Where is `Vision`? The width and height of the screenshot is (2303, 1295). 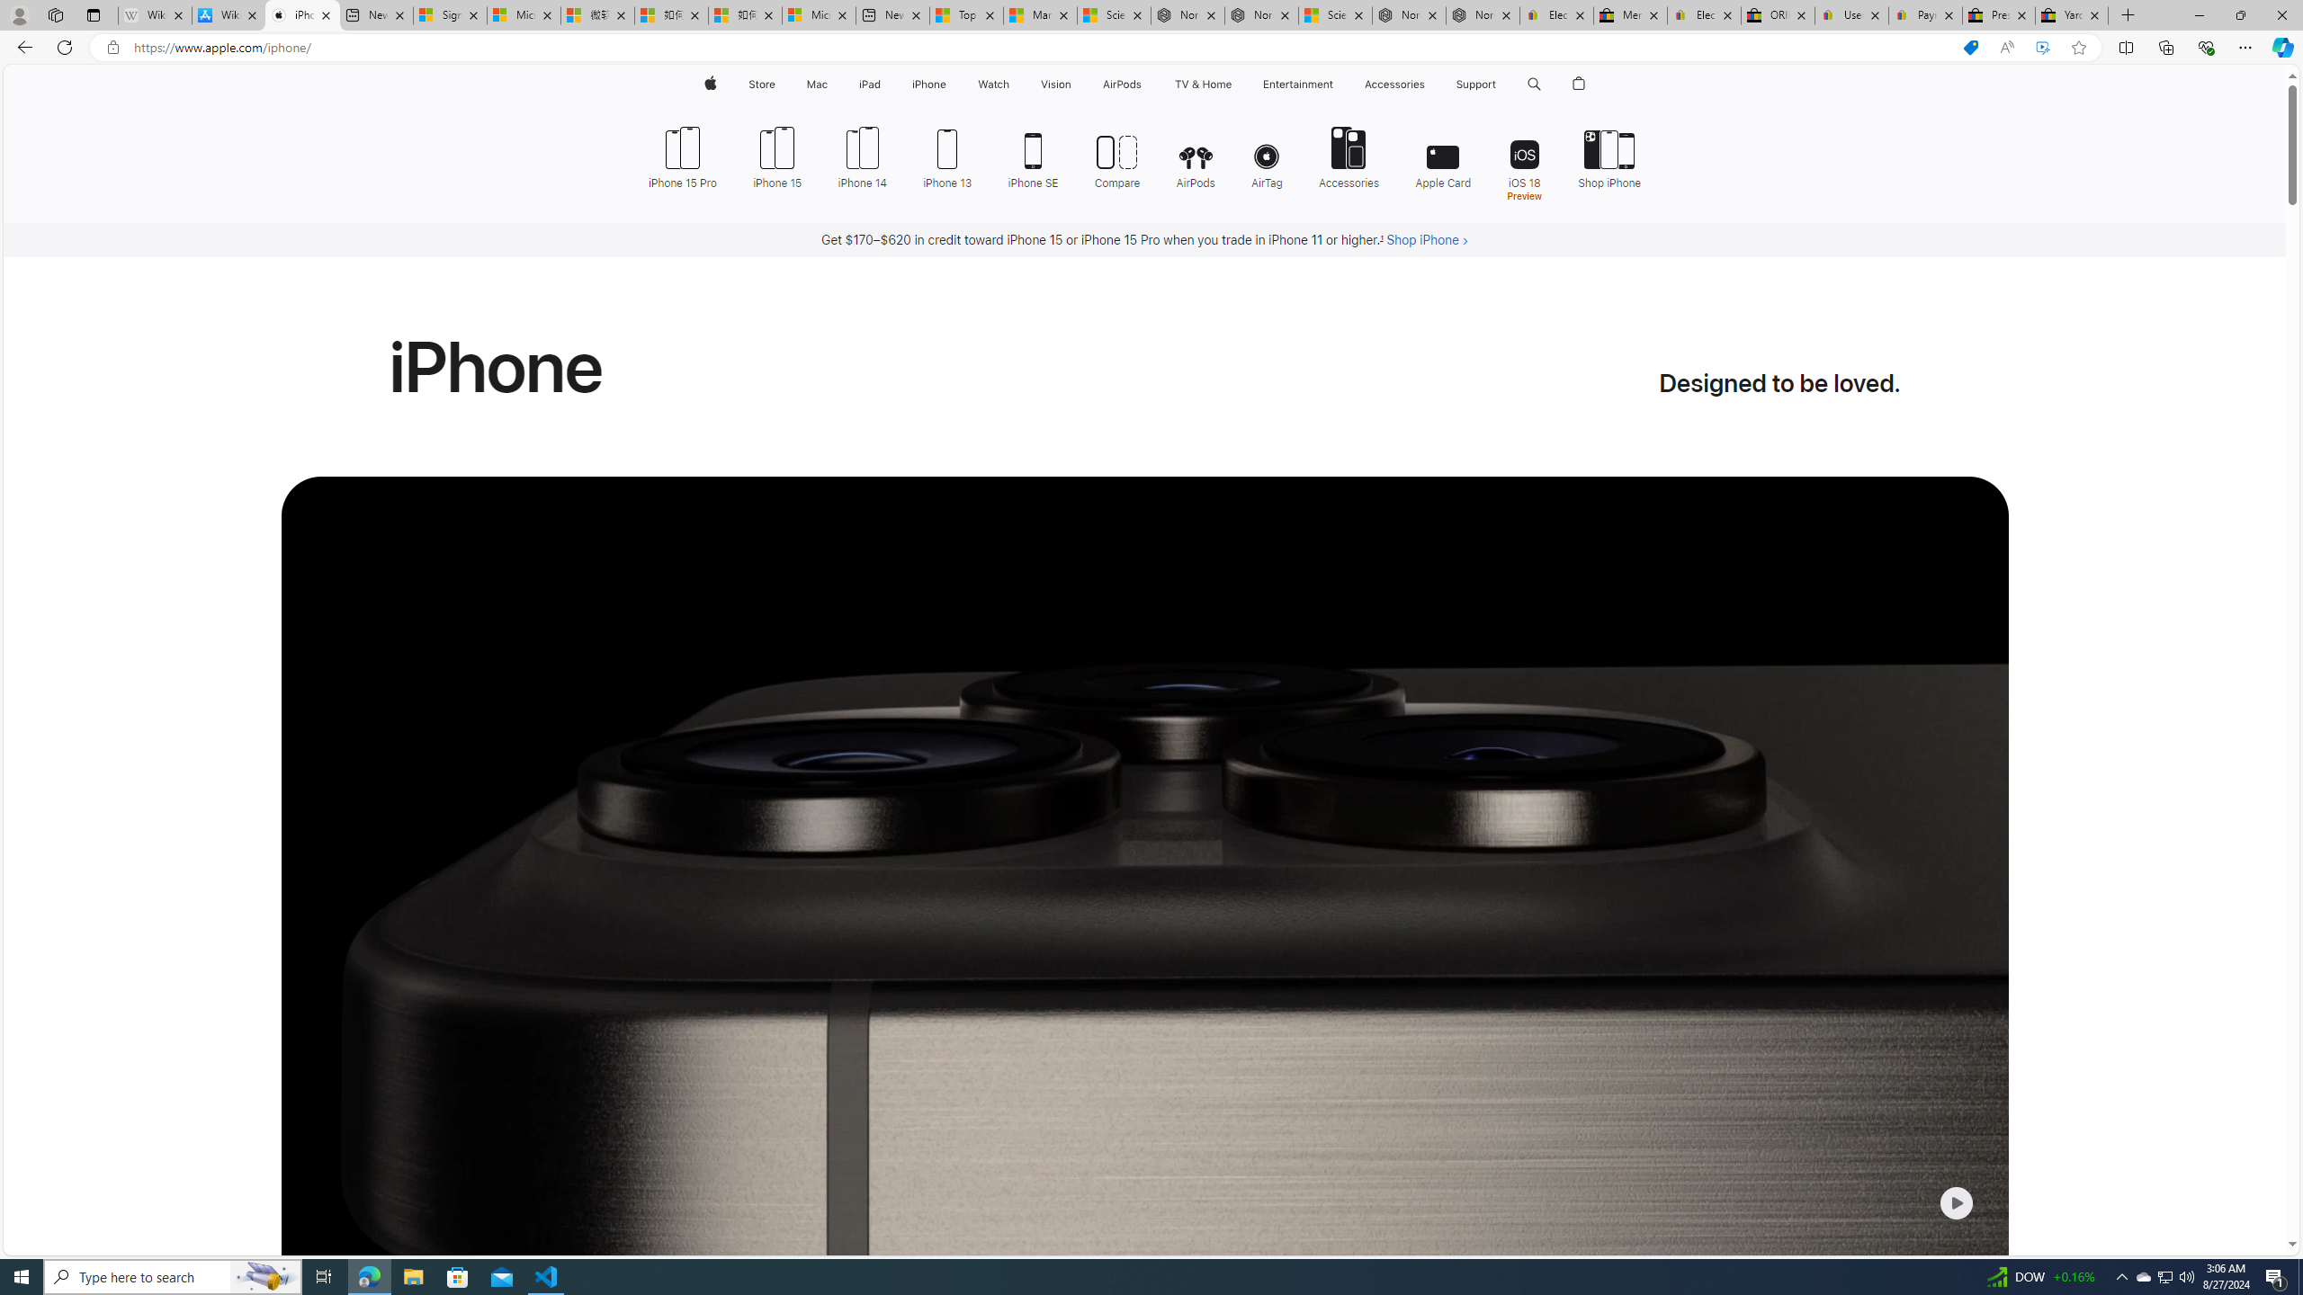 Vision is located at coordinates (1056, 85).